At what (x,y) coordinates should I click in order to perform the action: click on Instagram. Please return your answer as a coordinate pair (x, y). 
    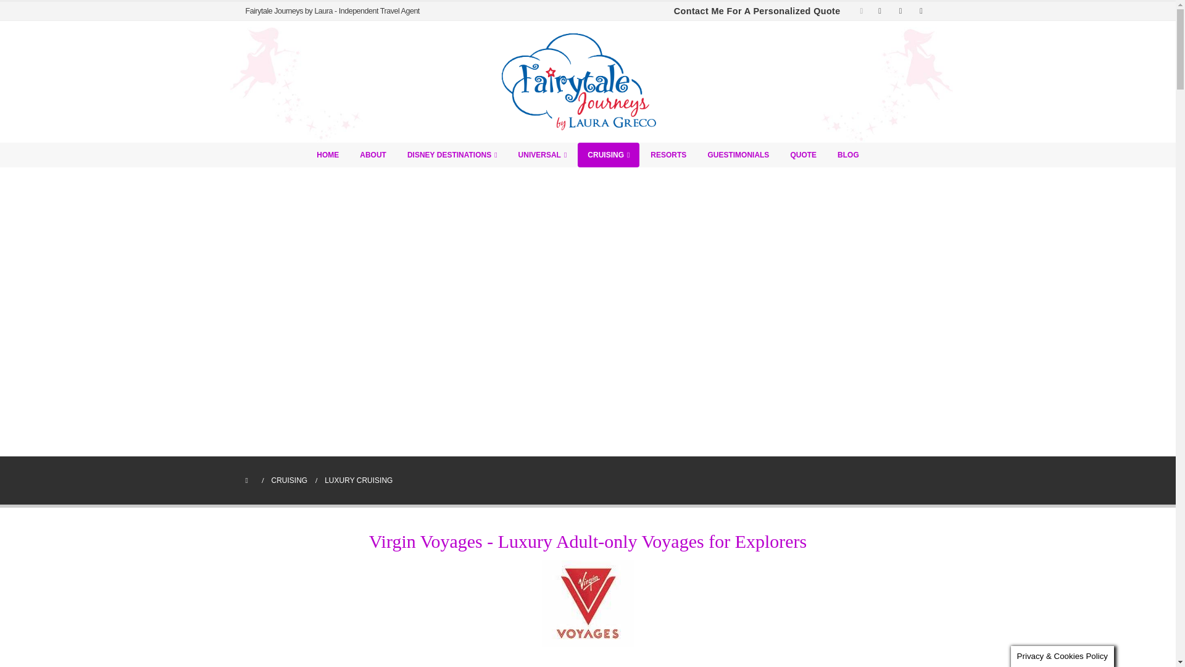
    Looking at the image, I should click on (921, 11).